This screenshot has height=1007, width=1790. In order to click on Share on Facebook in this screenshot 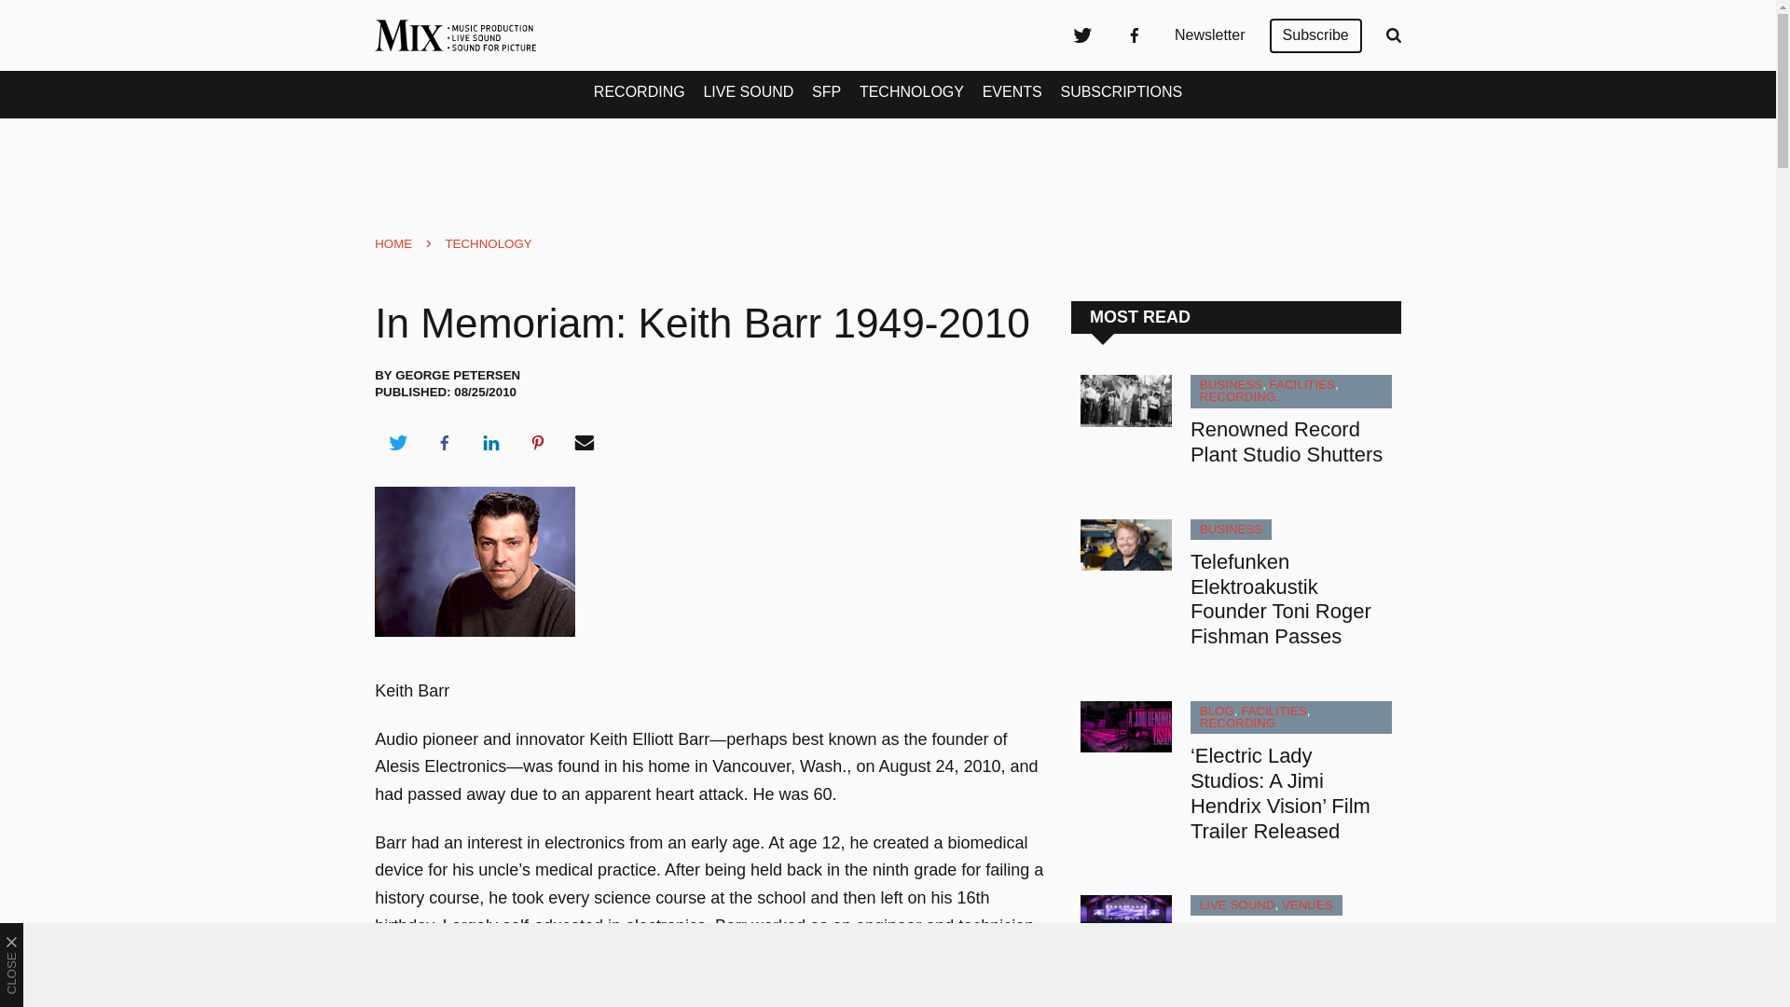, I will do `click(444, 443)`.